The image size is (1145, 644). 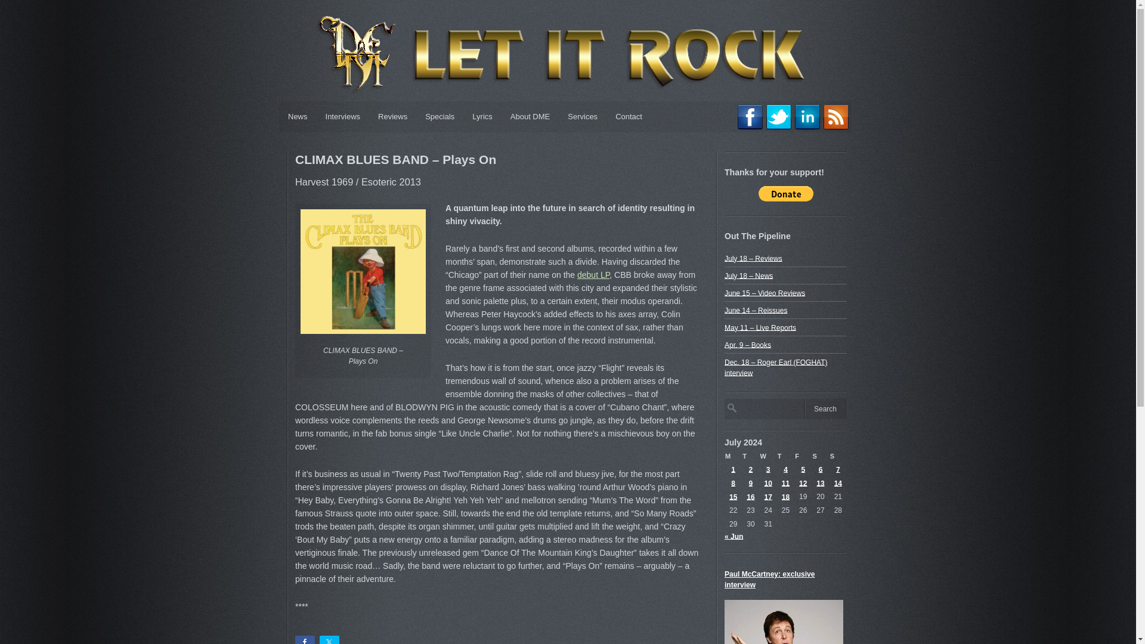 I want to click on Thursday, so click(x=786, y=456).